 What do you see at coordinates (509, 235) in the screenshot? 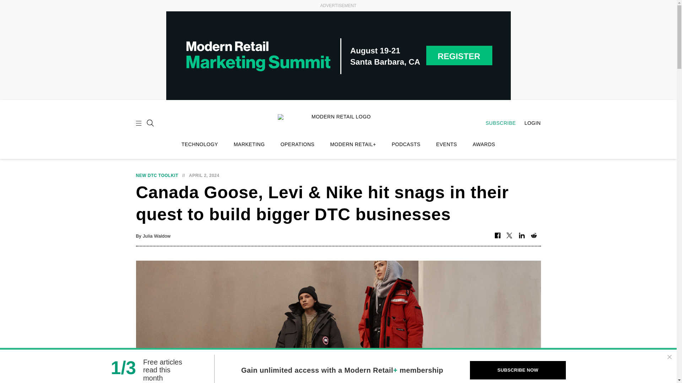
I see `Share on Twitter` at bounding box center [509, 235].